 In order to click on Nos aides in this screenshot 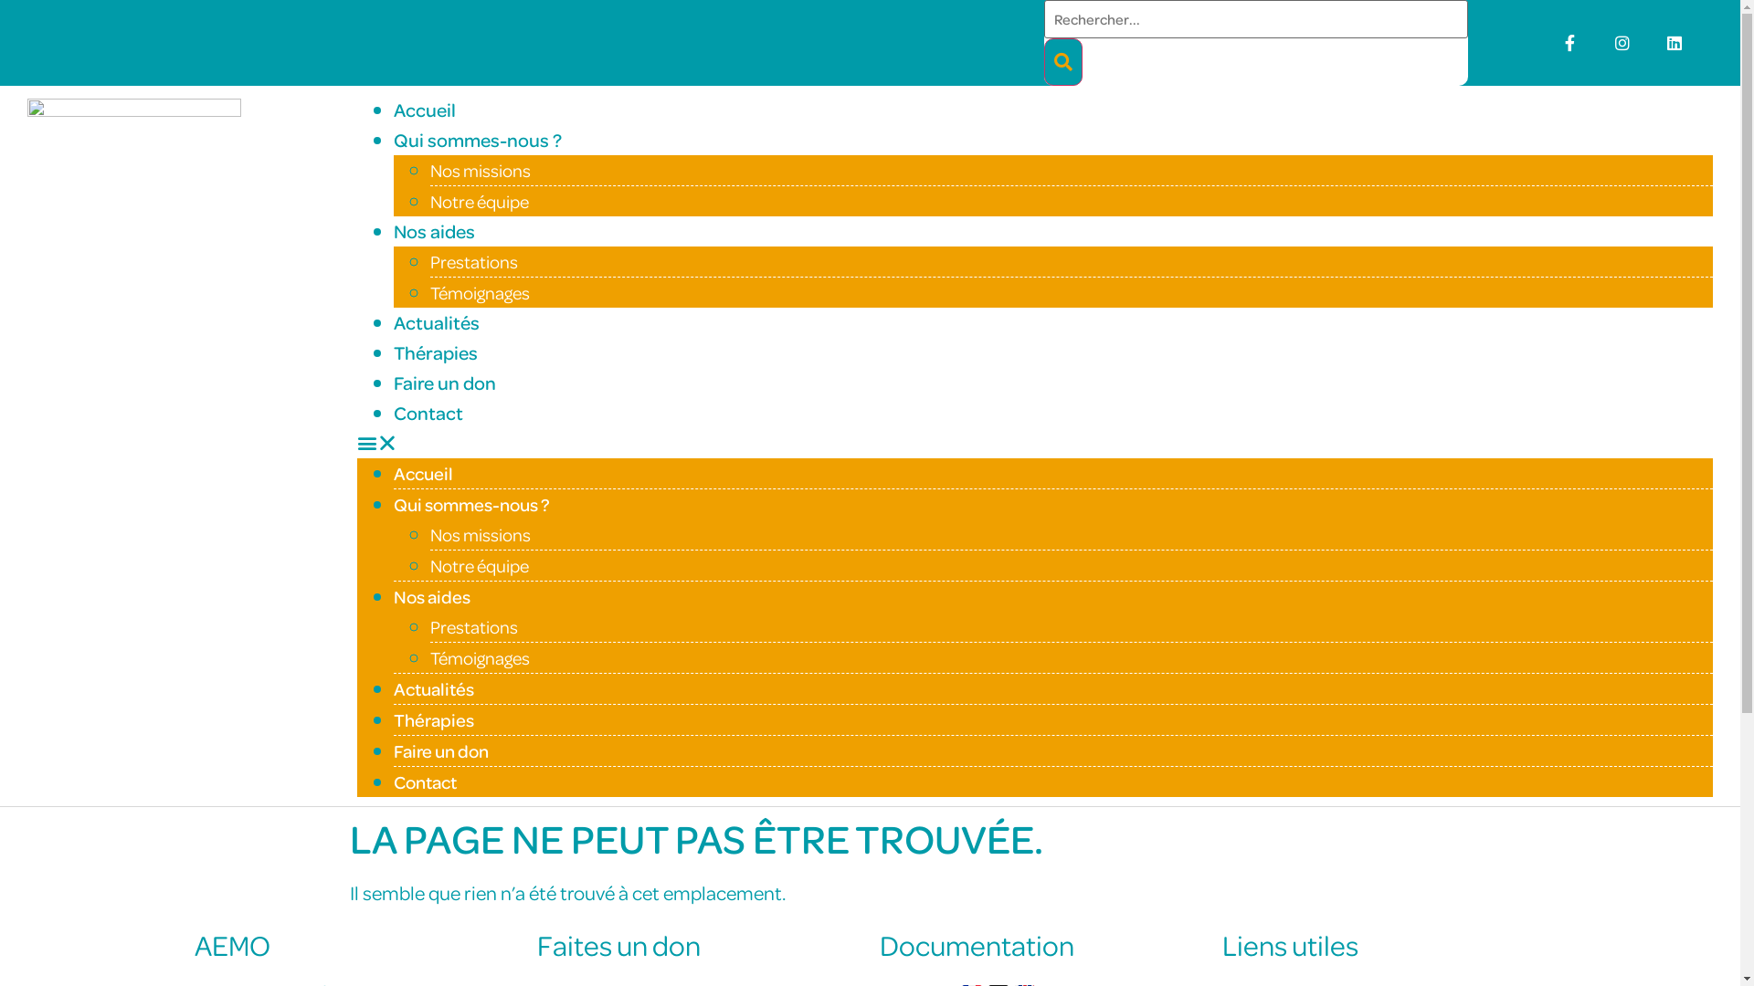, I will do `click(432, 597)`.